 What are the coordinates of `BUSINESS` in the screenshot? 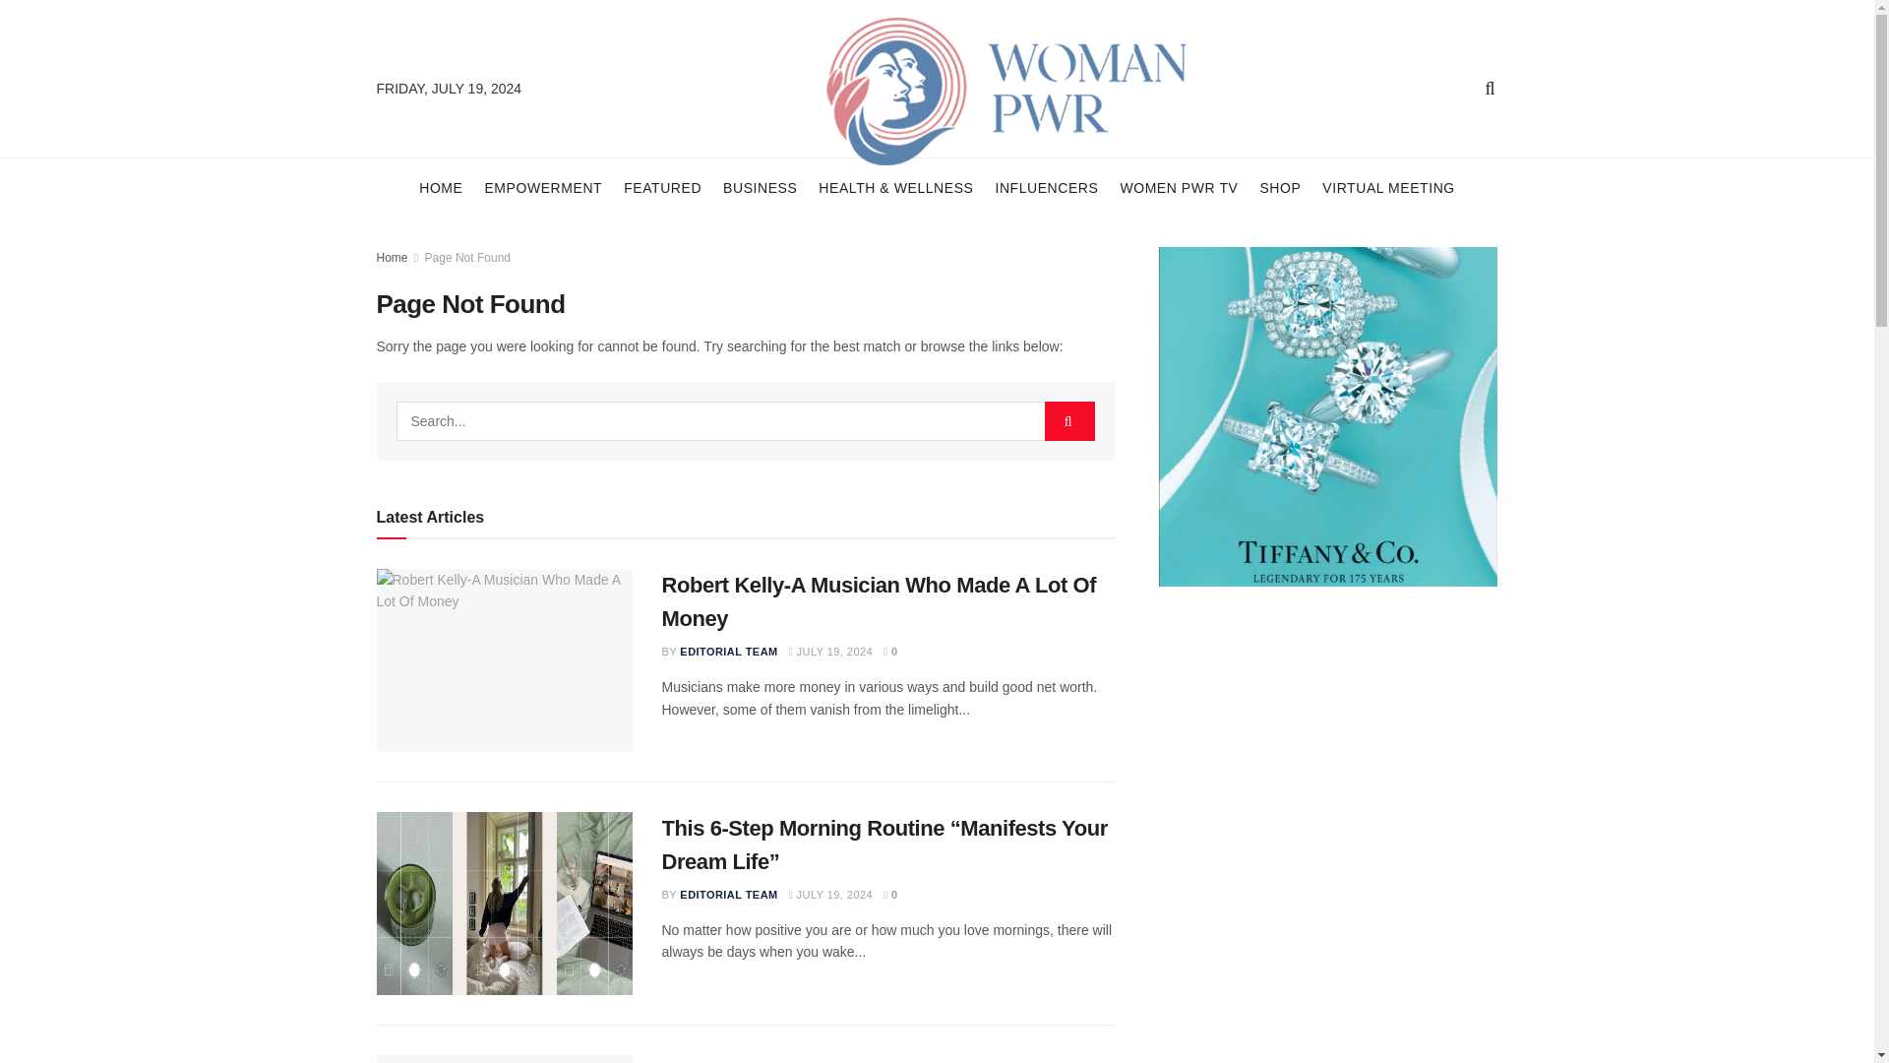 It's located at (760, 187).